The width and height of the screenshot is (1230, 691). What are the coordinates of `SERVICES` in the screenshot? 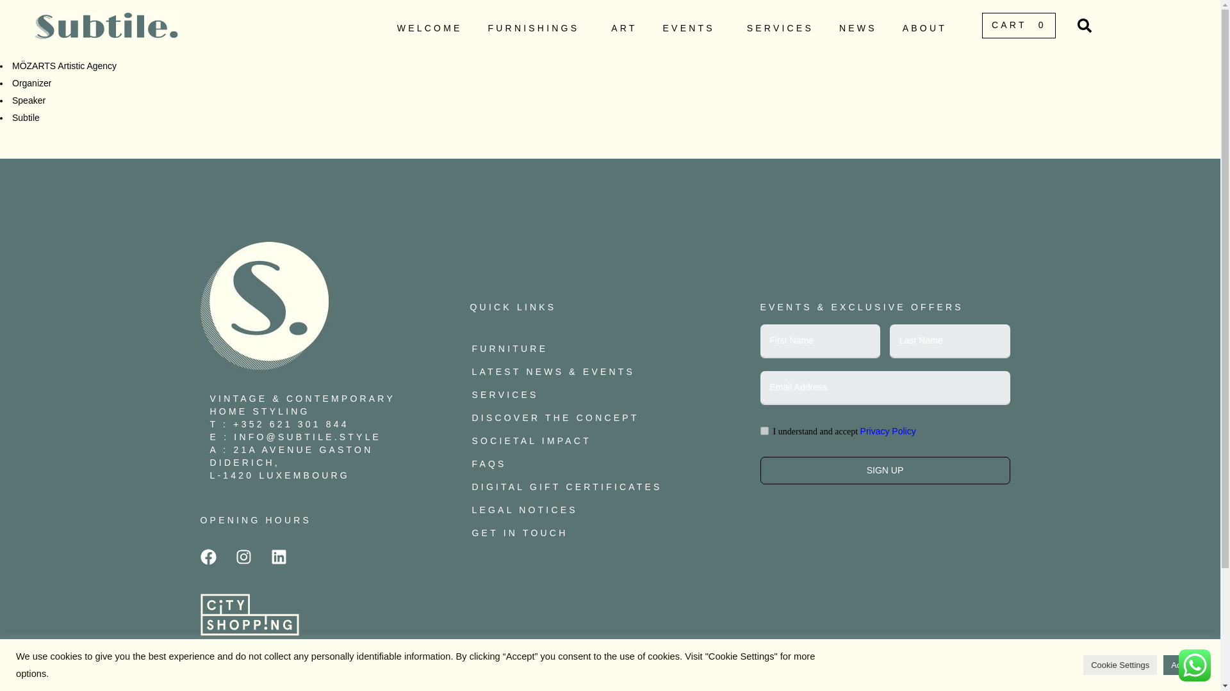 It's located at (780, 29).